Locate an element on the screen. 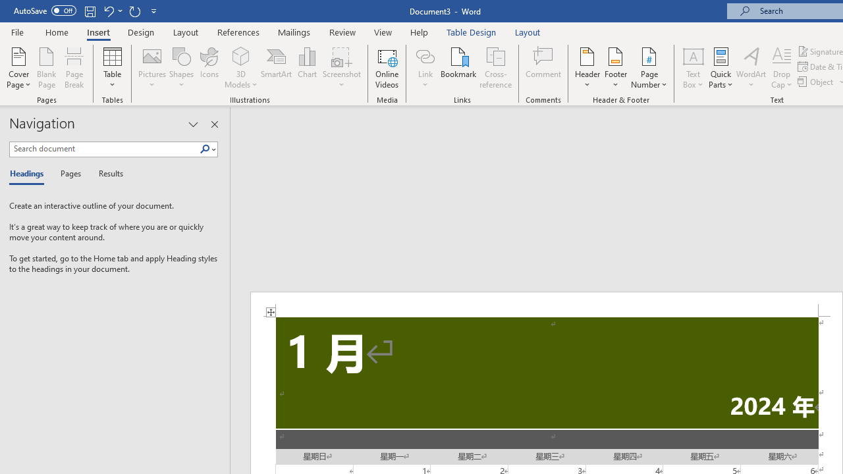 The height and width of the screenshot is (474, 843). Search document is located at coordinates (104, 149).